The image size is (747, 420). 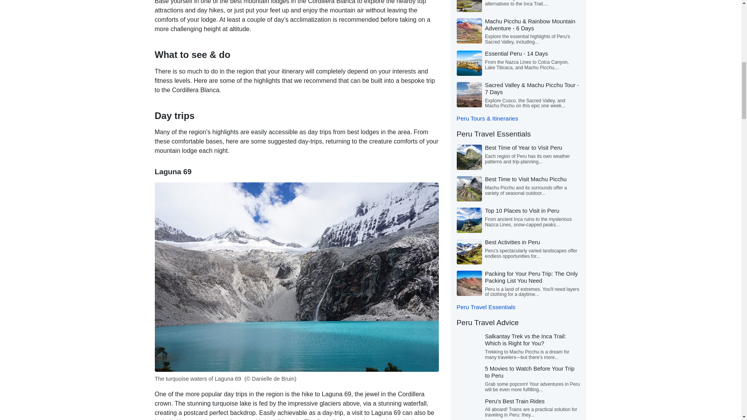 What do you see at coordinates (524, 147) in the screenshot?
I see `Best Time of Year to Visit Peru` at bounding box center [524, 147].